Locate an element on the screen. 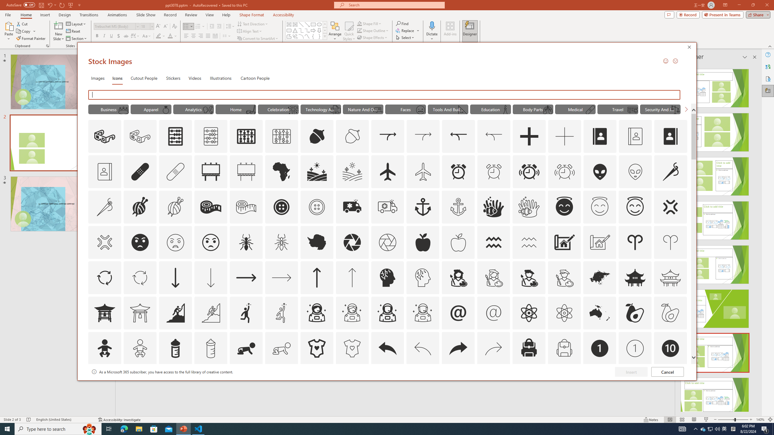  AutomationID: Icons_Aperture is located at coordinates (352, 242).